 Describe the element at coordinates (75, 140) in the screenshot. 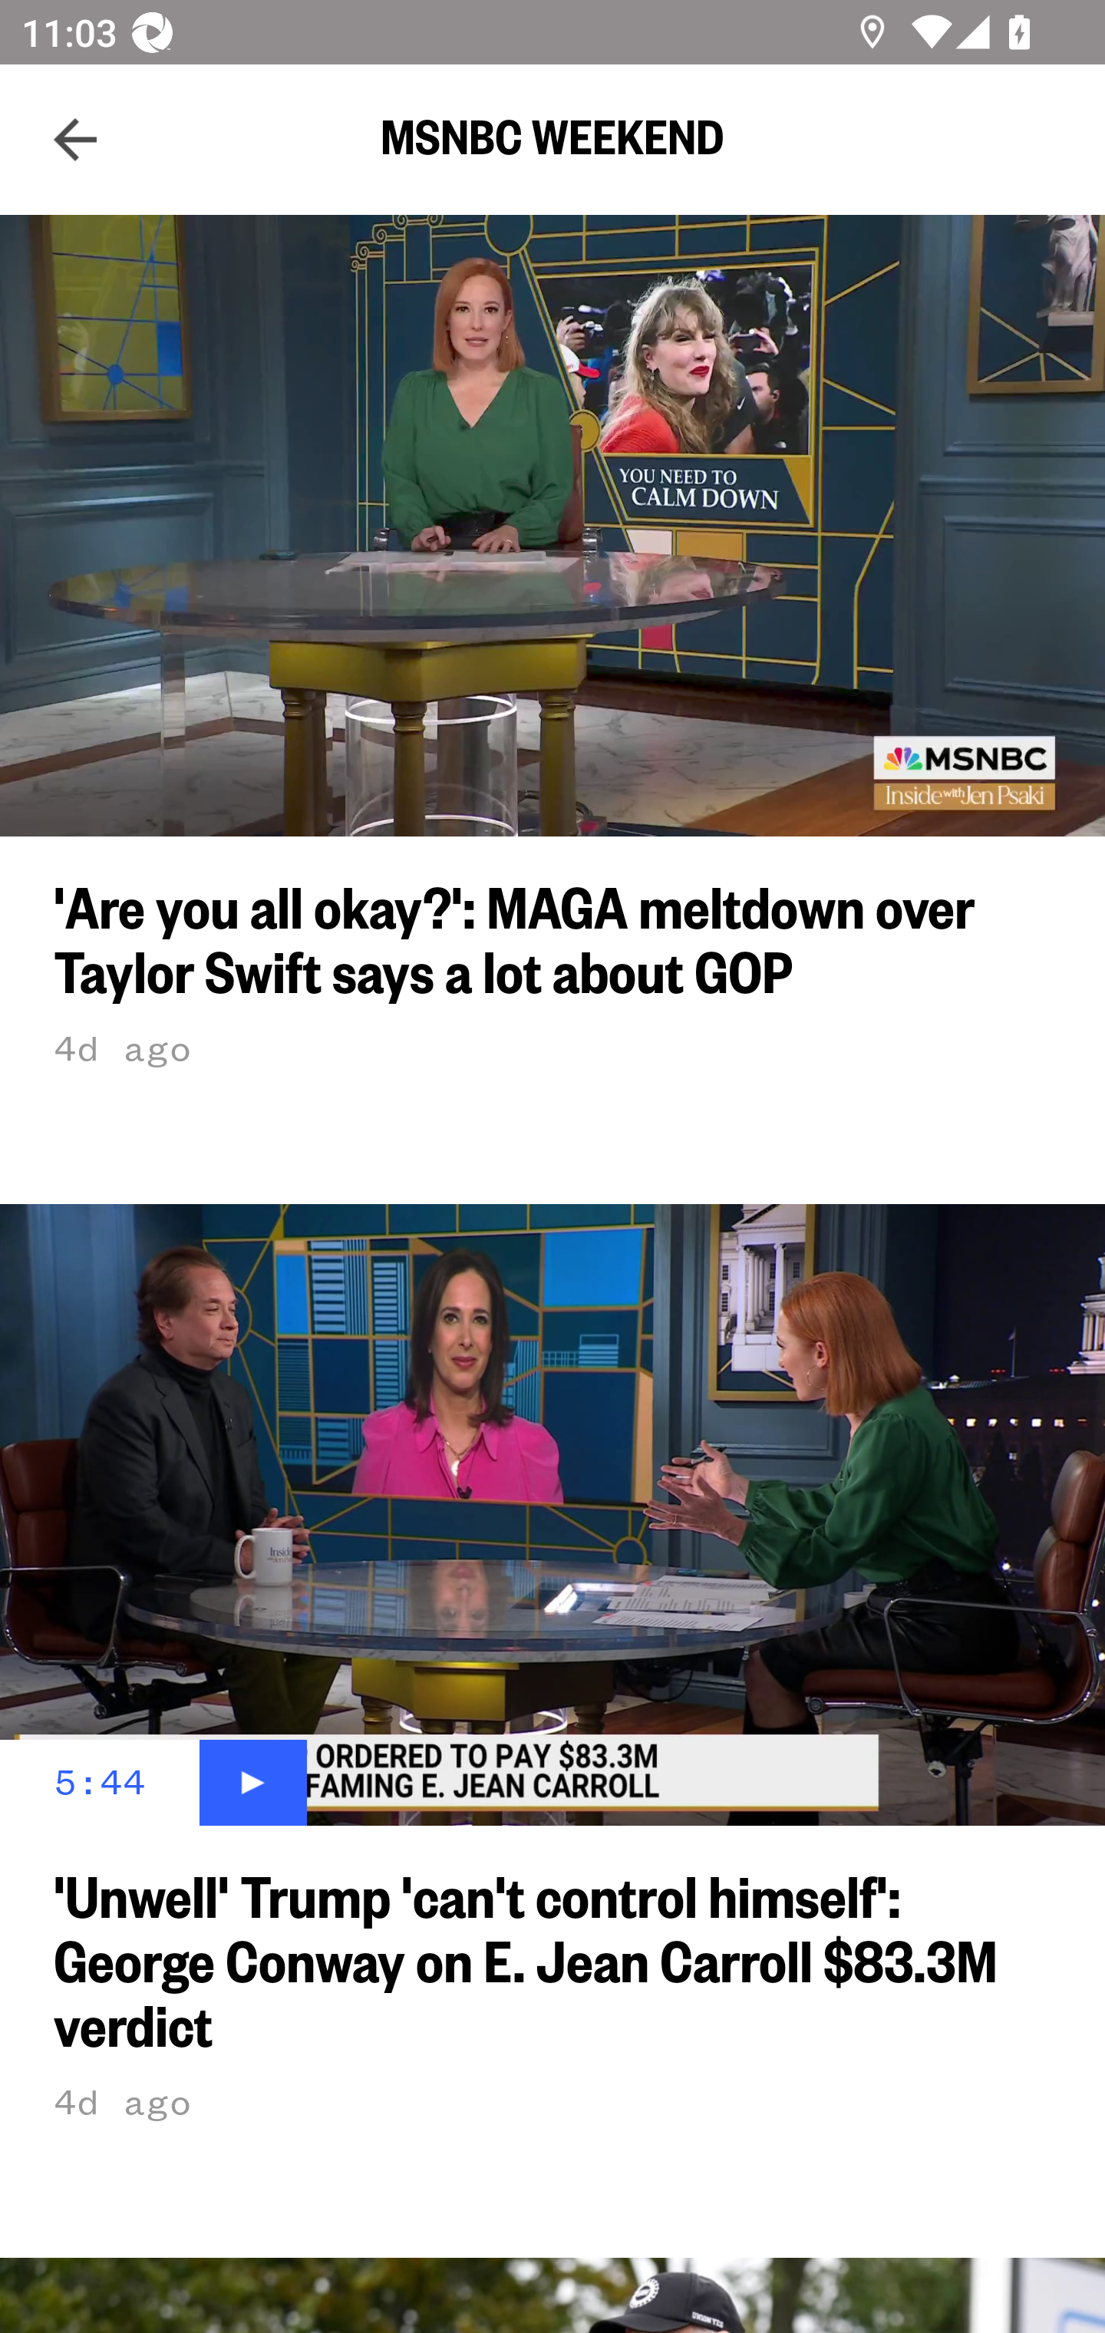

I see `Navigate up` at that location.